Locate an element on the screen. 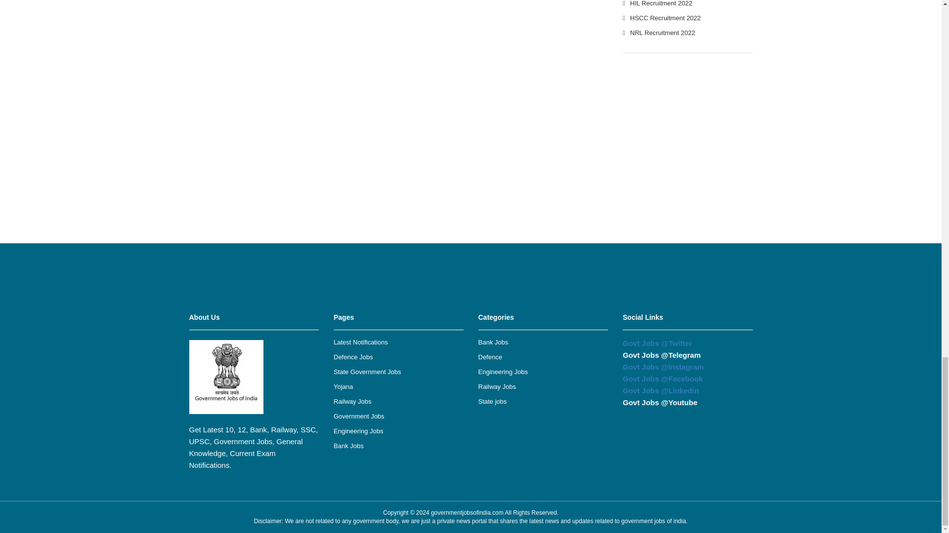 The image size is (949, 533). HSCC Recruitment 2022 is located at coordinates (665, 18).